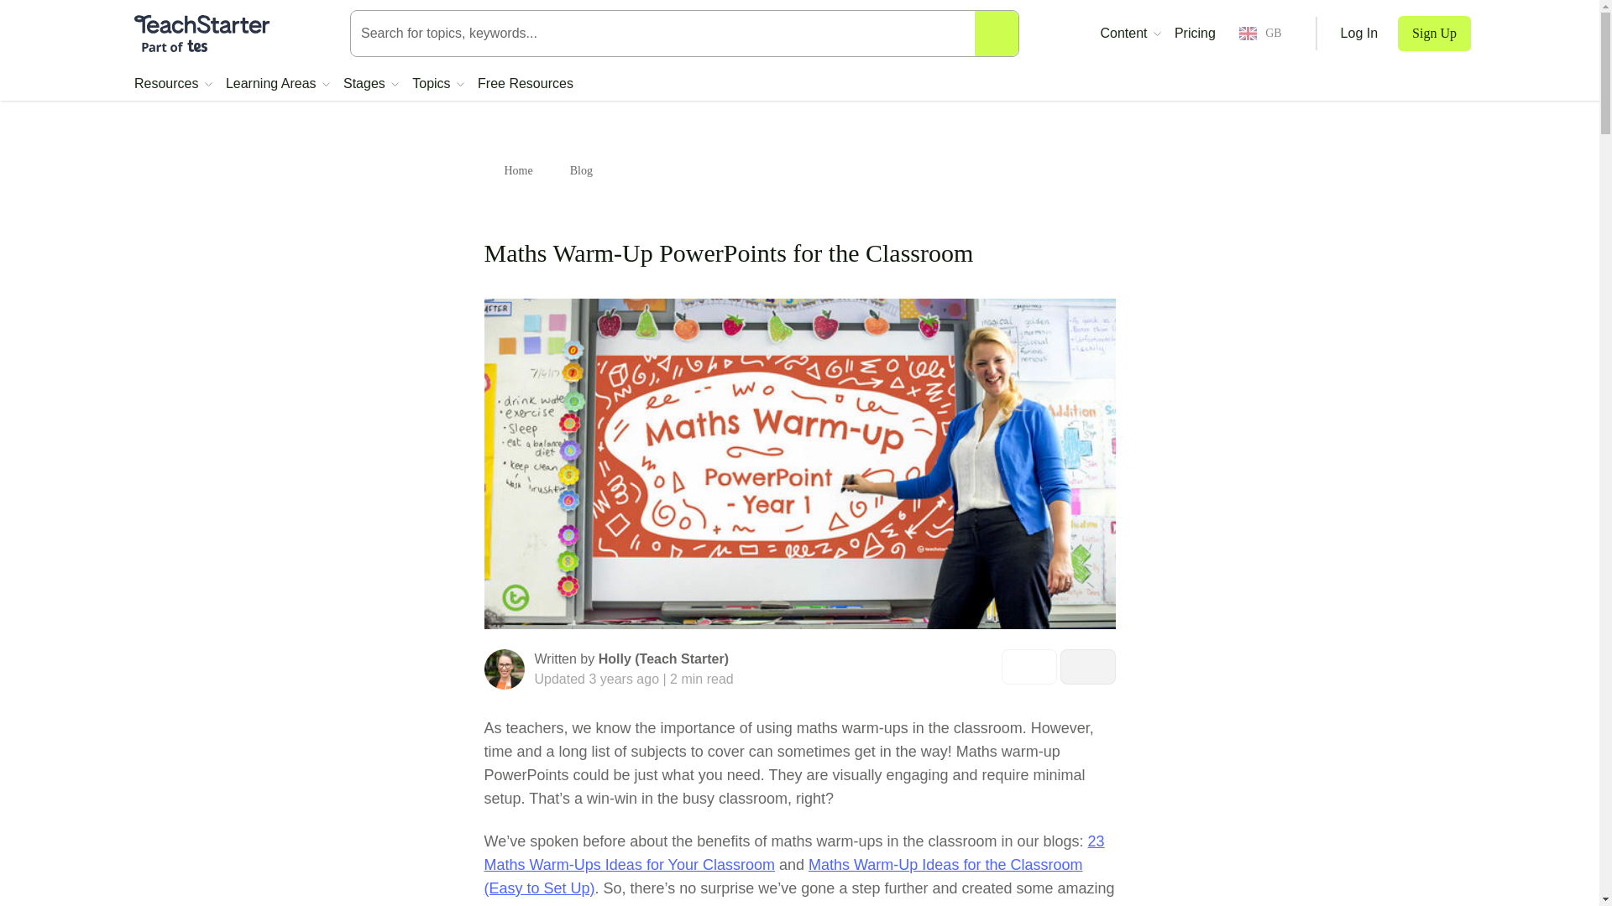  What do you see at coordinates (1130, 34) in the screenshot?
I see `Content ` at bounding box center [1130, 34].